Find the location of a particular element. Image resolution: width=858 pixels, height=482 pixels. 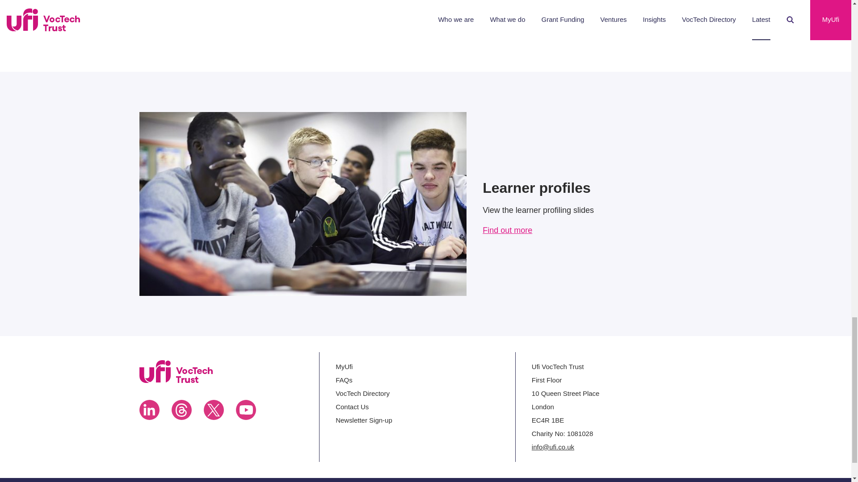

Find out more is located at coordinates (507, 230).